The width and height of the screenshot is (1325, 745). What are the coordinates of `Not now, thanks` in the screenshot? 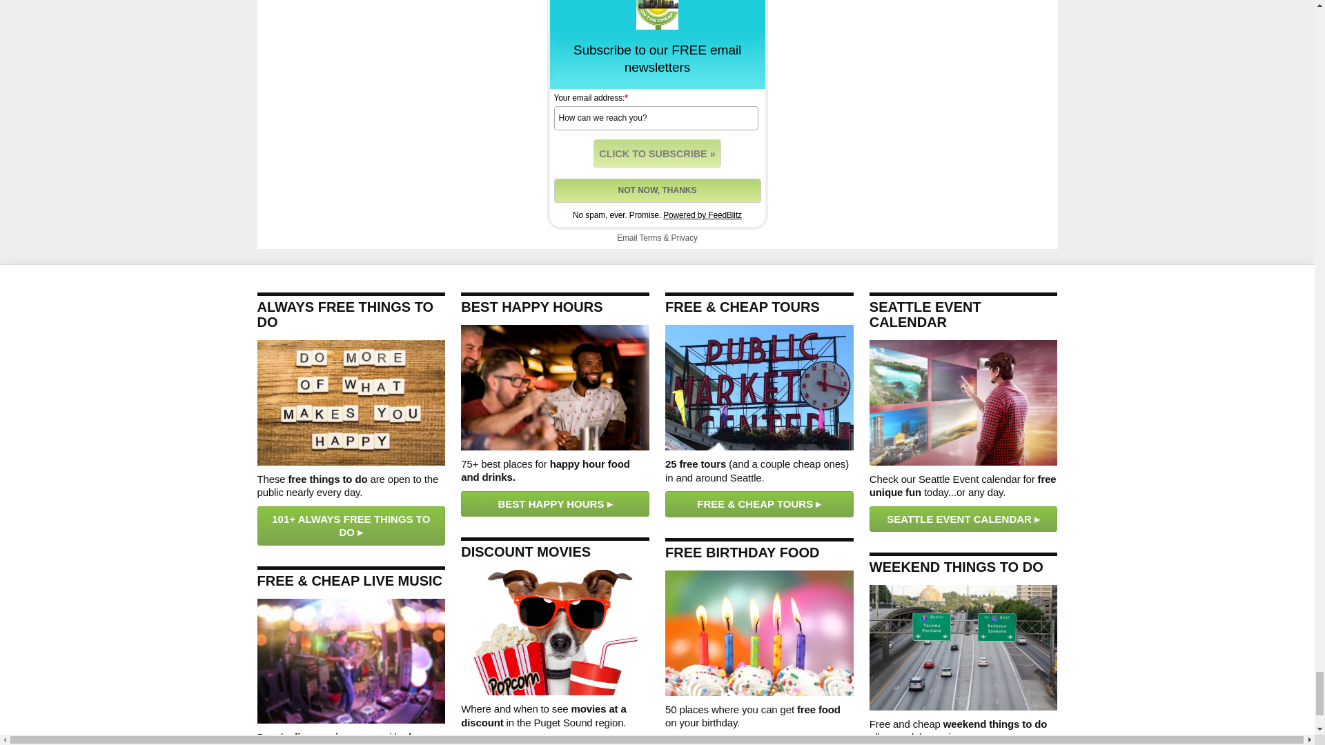 It's located at (657, 190).